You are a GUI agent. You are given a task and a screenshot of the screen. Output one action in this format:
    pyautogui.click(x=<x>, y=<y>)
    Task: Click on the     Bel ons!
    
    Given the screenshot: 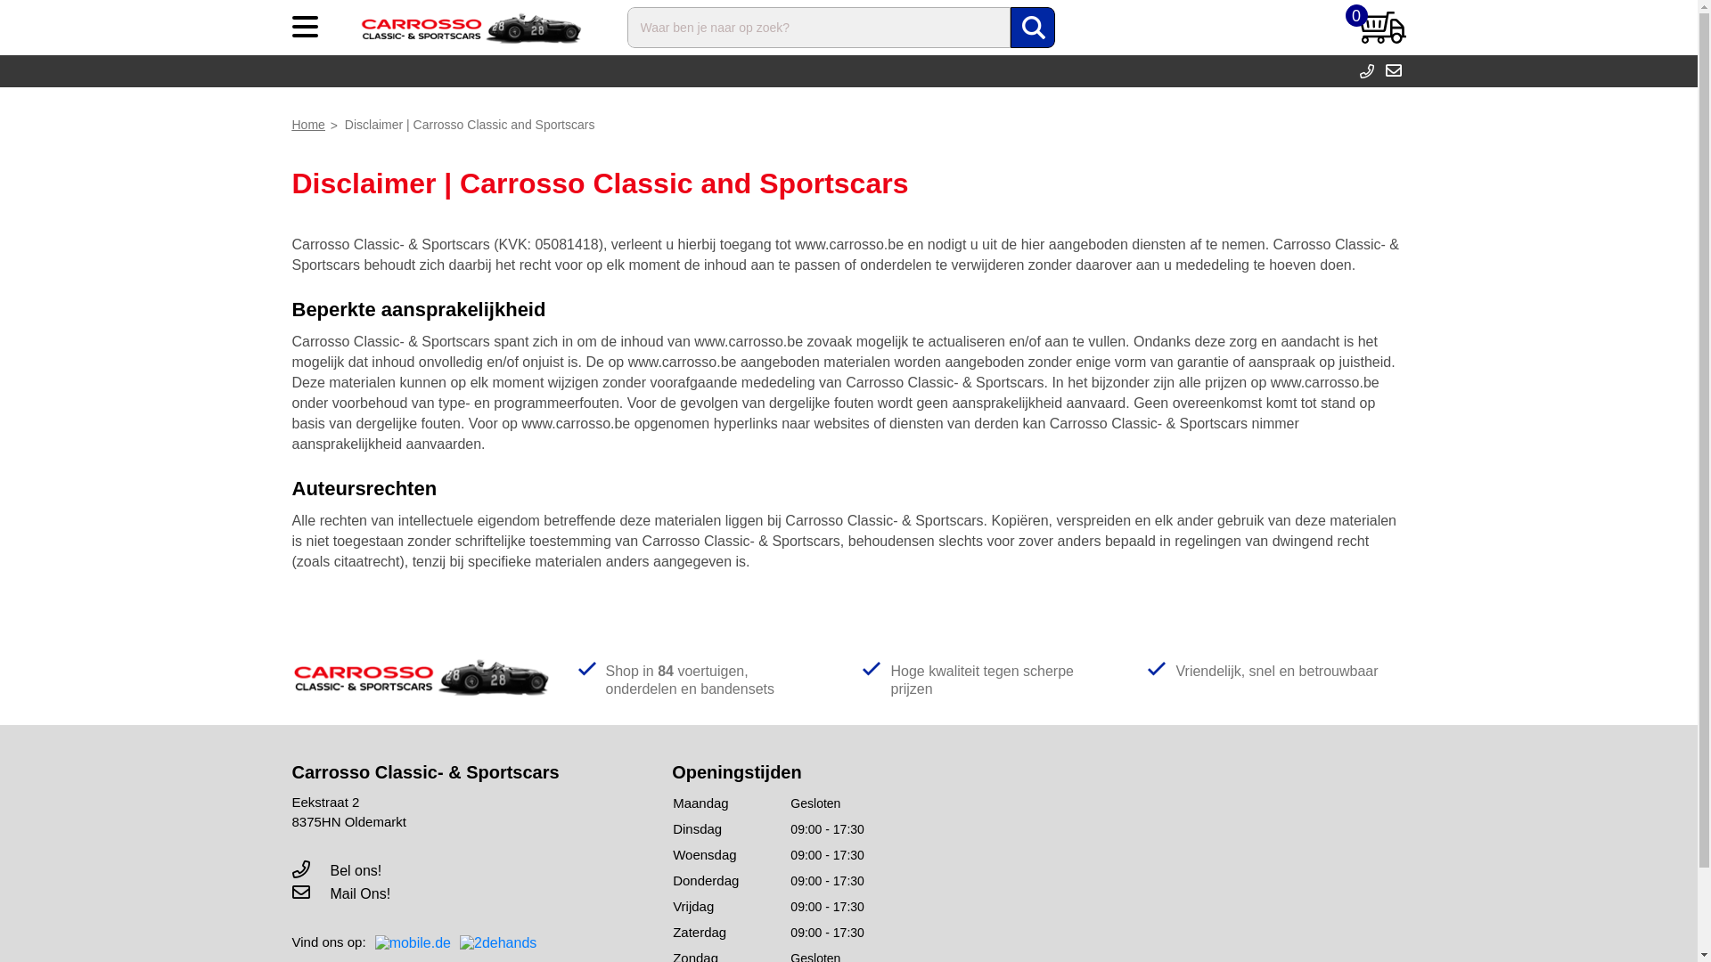 What is the action you would take?
    pyautogui.click(x=337, y=871)
    